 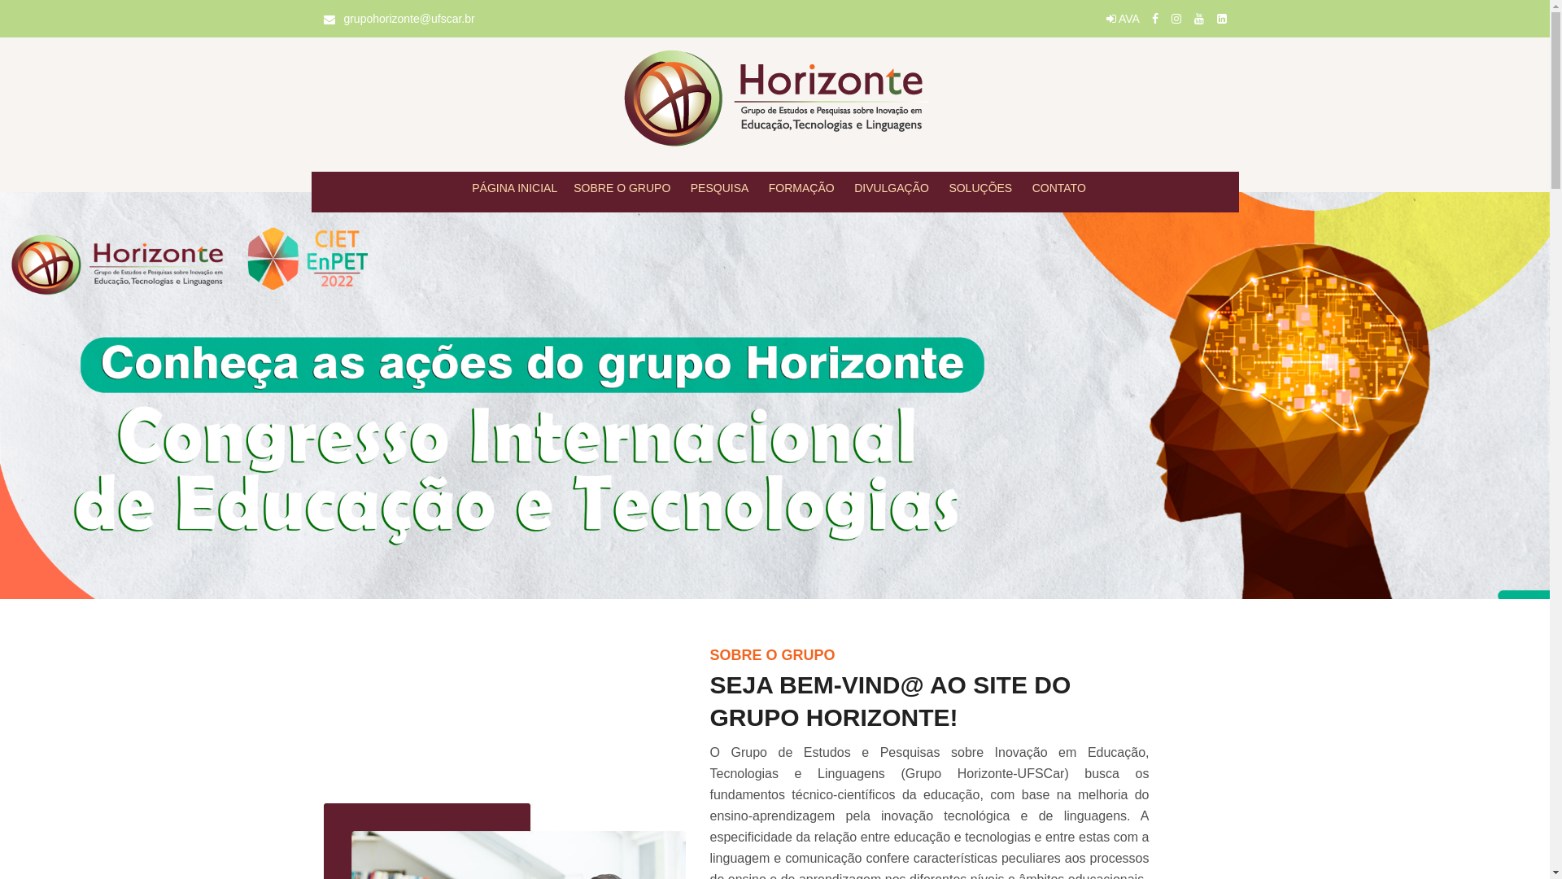 What do you see at coordinates (622, 188) in the screenshot?
I see `SOBRE O GRUPO` at bounding box center [622, 188].